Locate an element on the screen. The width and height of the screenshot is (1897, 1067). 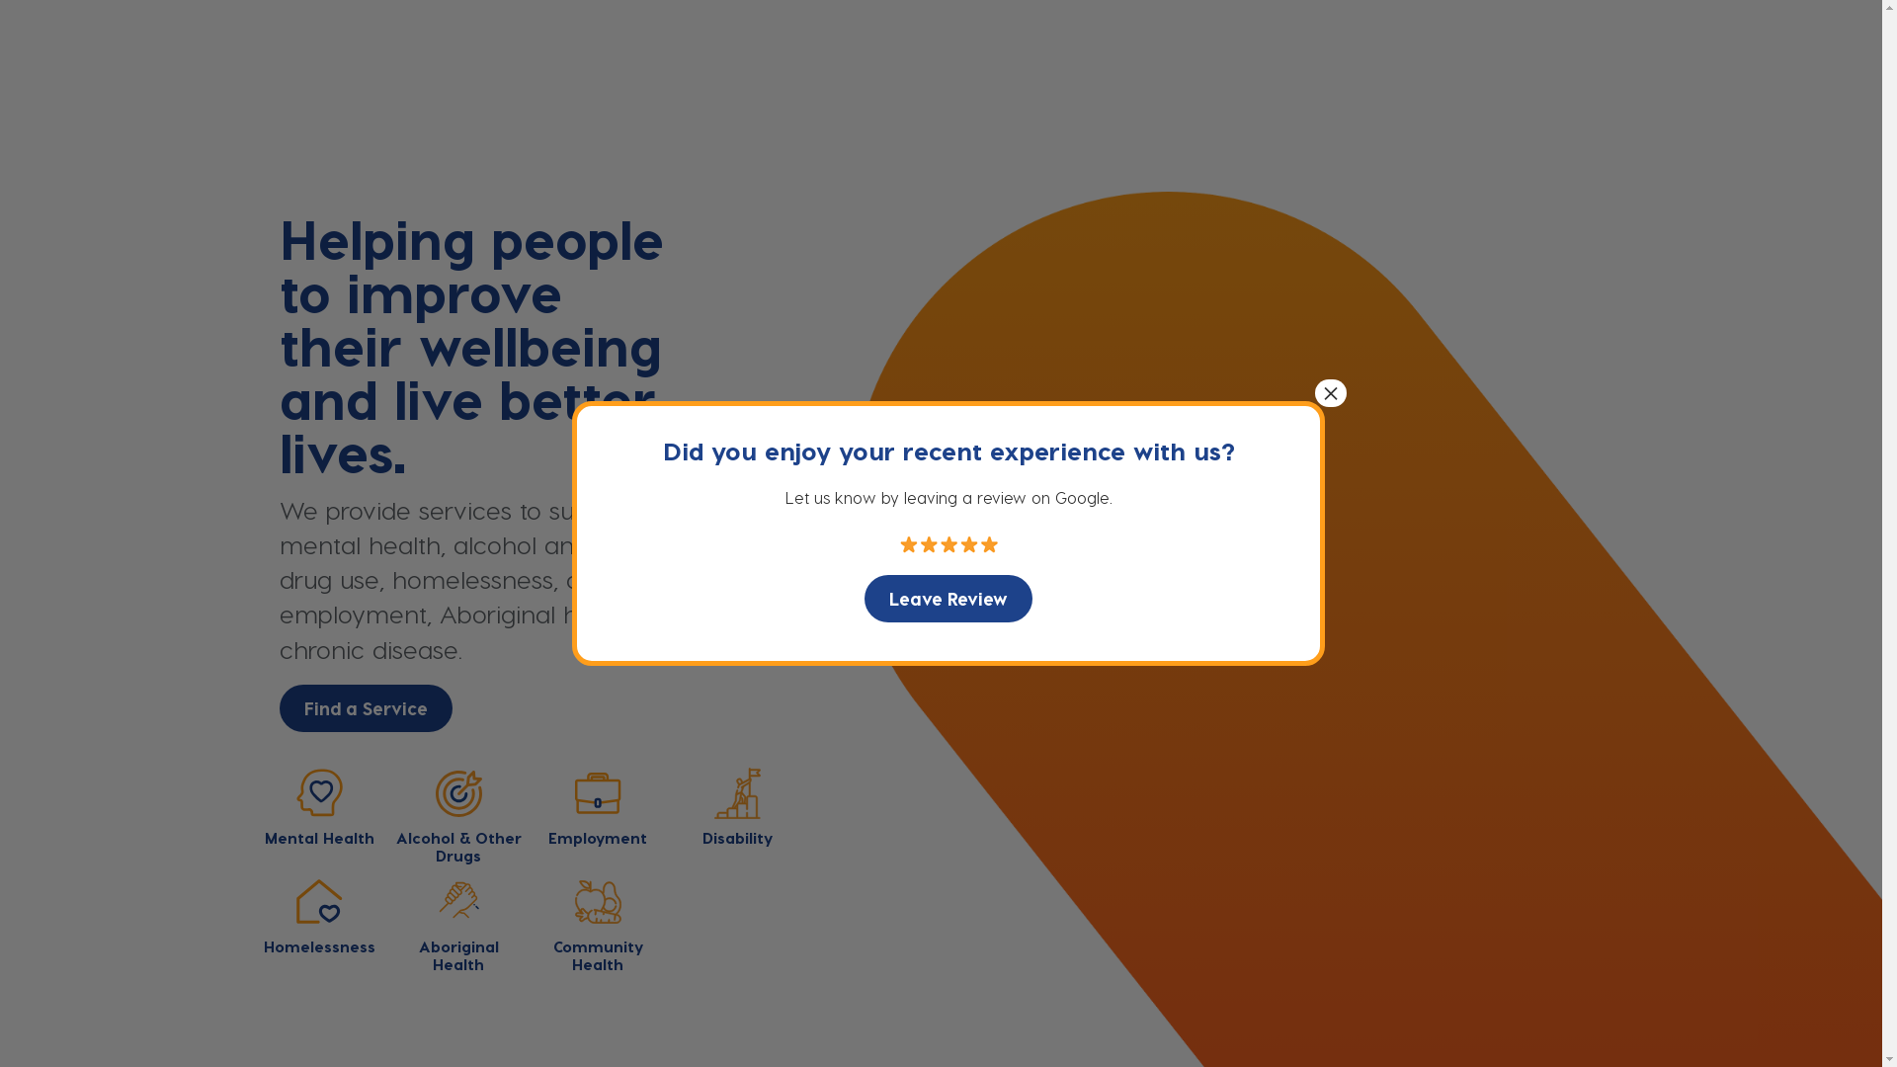
Leave Review is located at coordinates (948, 599).